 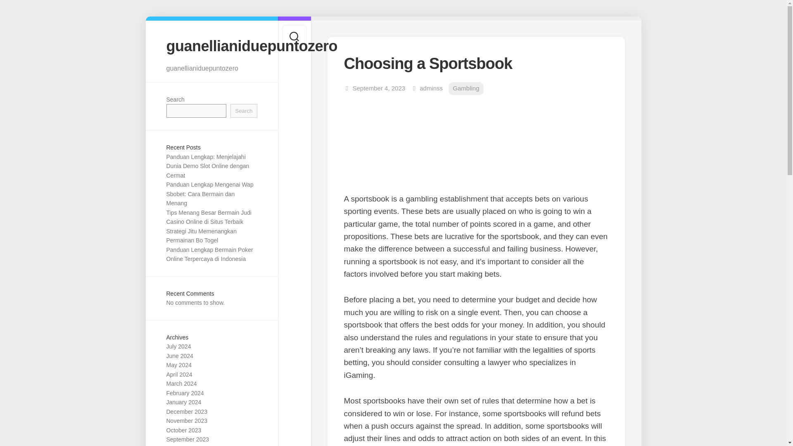 What do you see at coordinates (431, 88) in the screenshot?
I see `Posts by adminss` at bounding box center [431, 88].